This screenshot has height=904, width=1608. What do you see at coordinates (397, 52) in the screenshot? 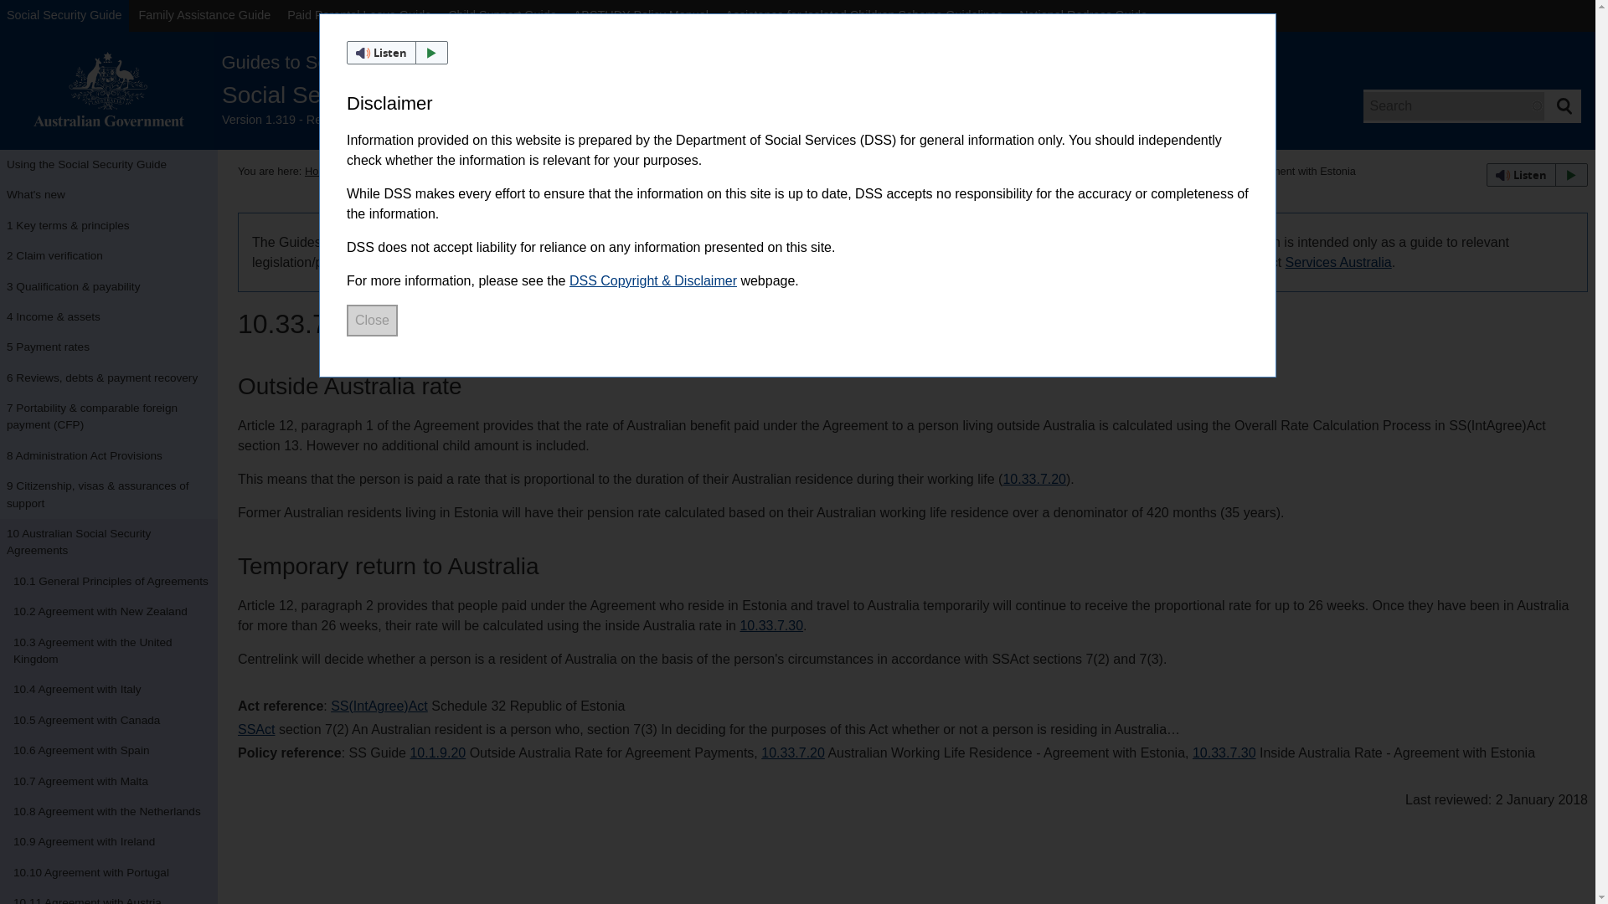
I see `Listen` at bounding box center [397, 52].